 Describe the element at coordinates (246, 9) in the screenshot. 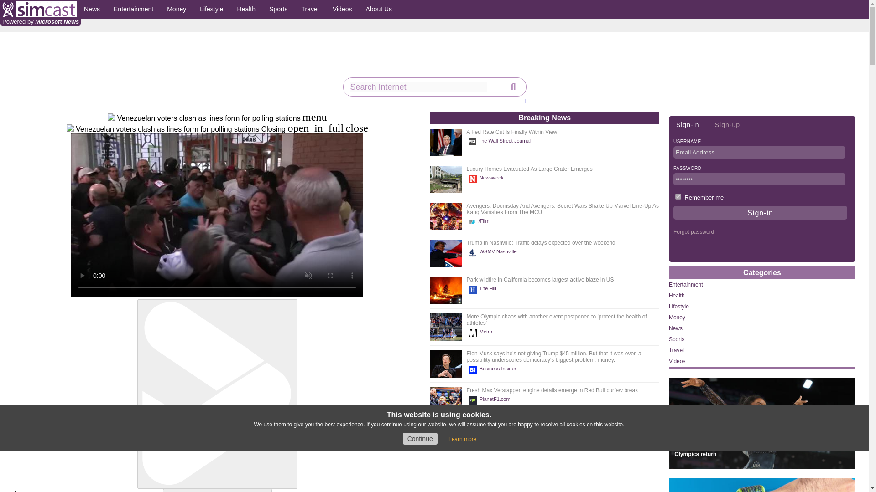

I see `Health` at that location.